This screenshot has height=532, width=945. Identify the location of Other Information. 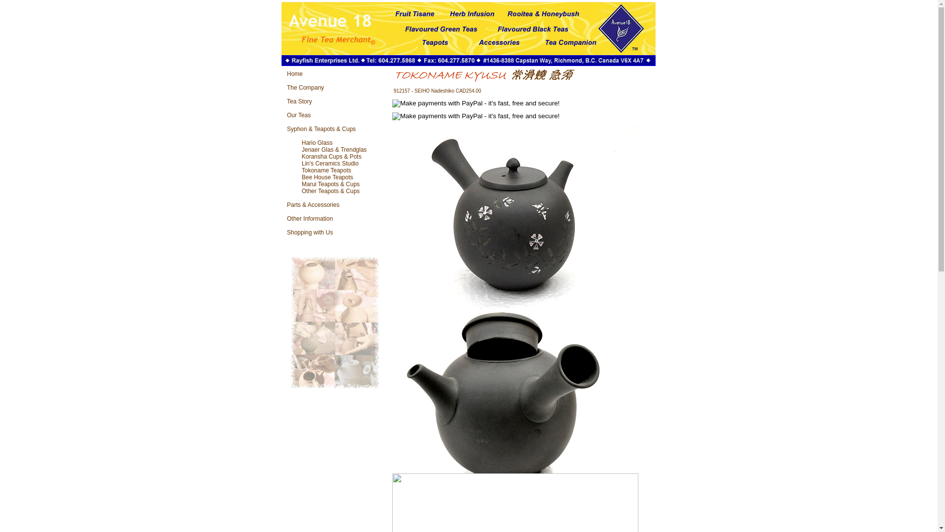
(310, 219).